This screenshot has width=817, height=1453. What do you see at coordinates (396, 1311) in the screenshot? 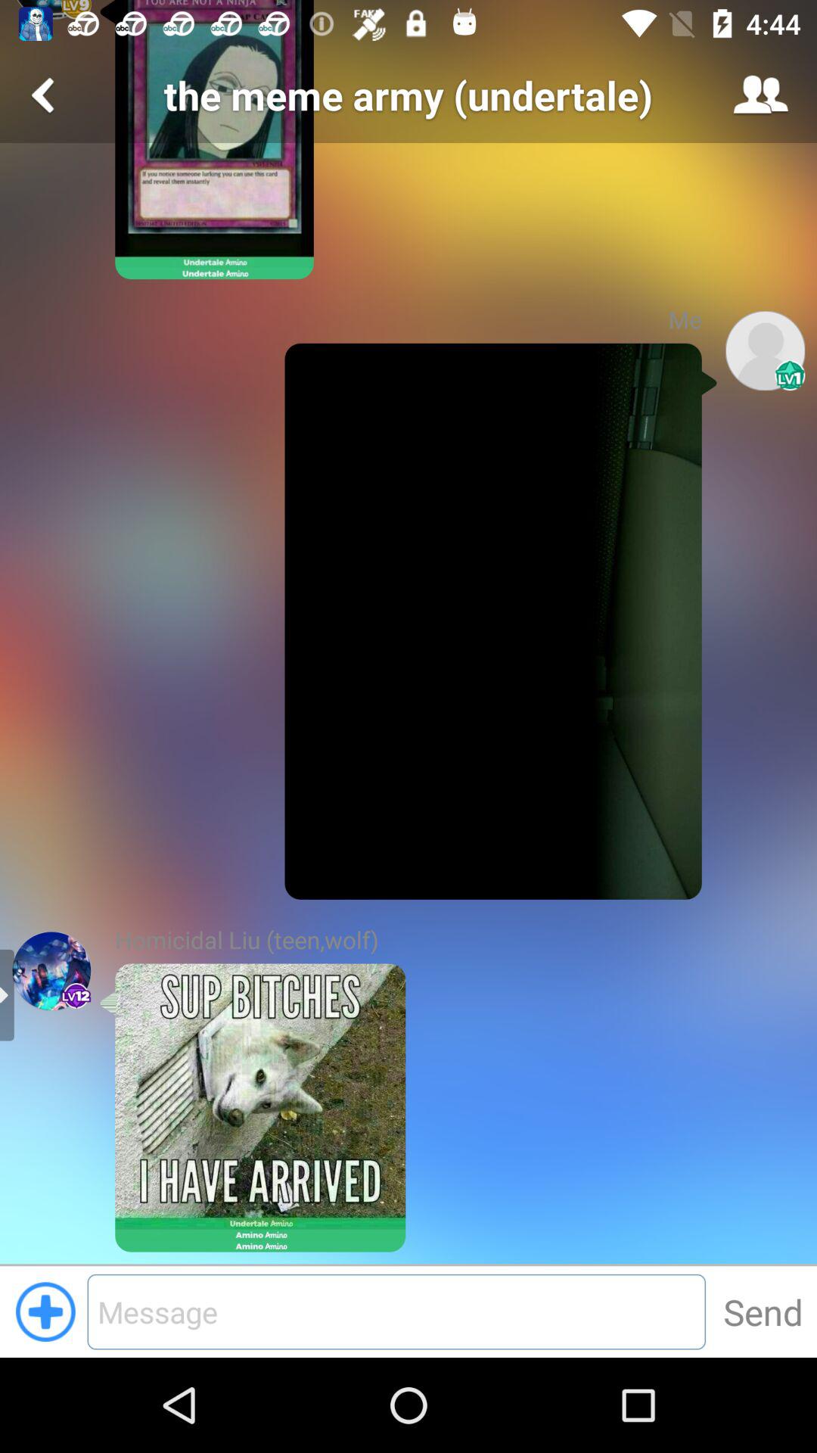
I see `click on the message field` at bounding box center [396, 1311].